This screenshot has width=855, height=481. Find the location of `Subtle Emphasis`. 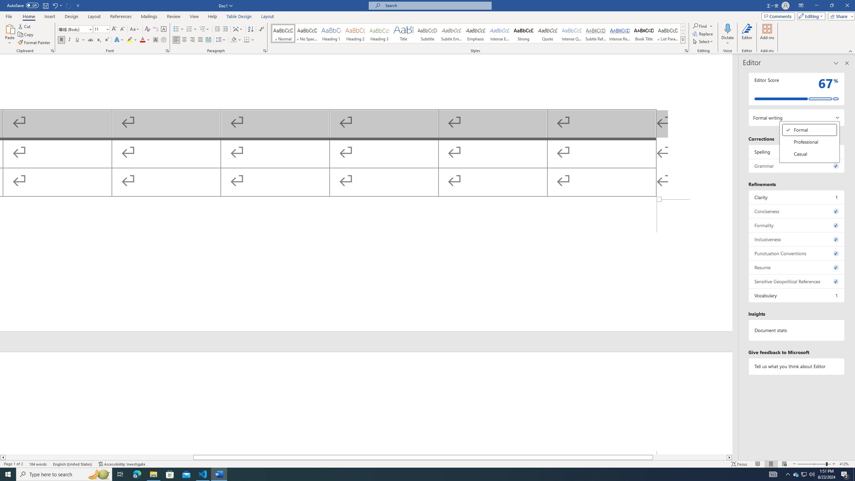

Subtle Emphasis is located at coordinates (451, 33).